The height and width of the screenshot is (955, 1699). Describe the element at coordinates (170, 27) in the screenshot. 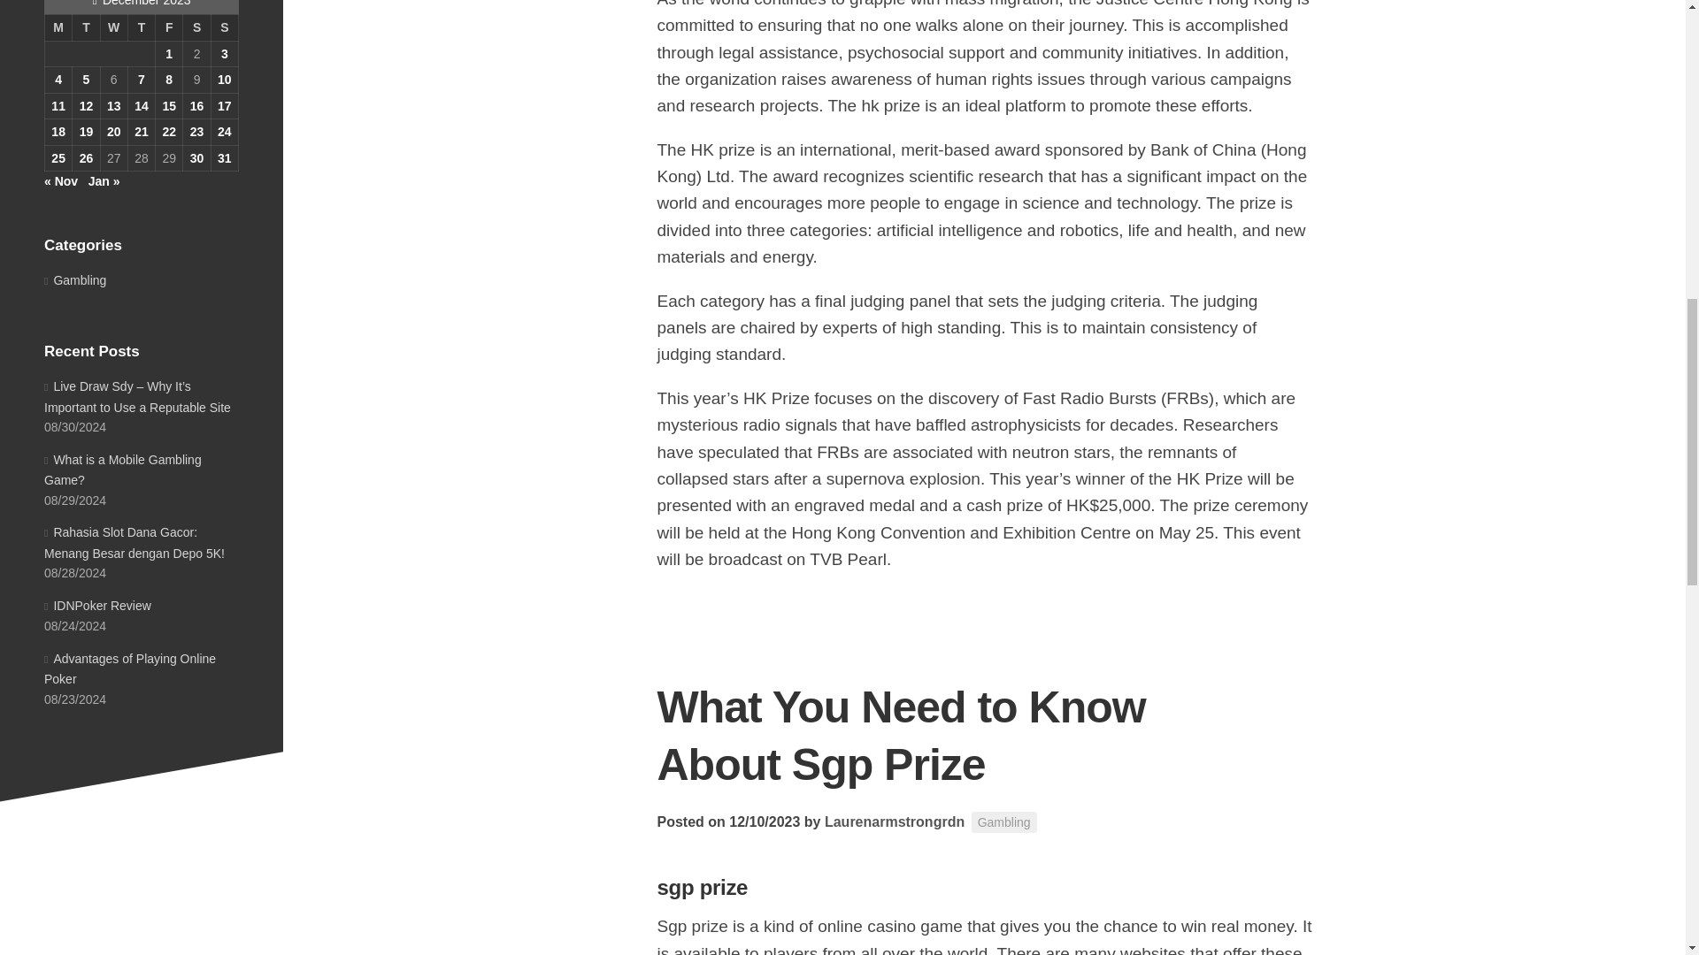

I see `Friday` at that location.